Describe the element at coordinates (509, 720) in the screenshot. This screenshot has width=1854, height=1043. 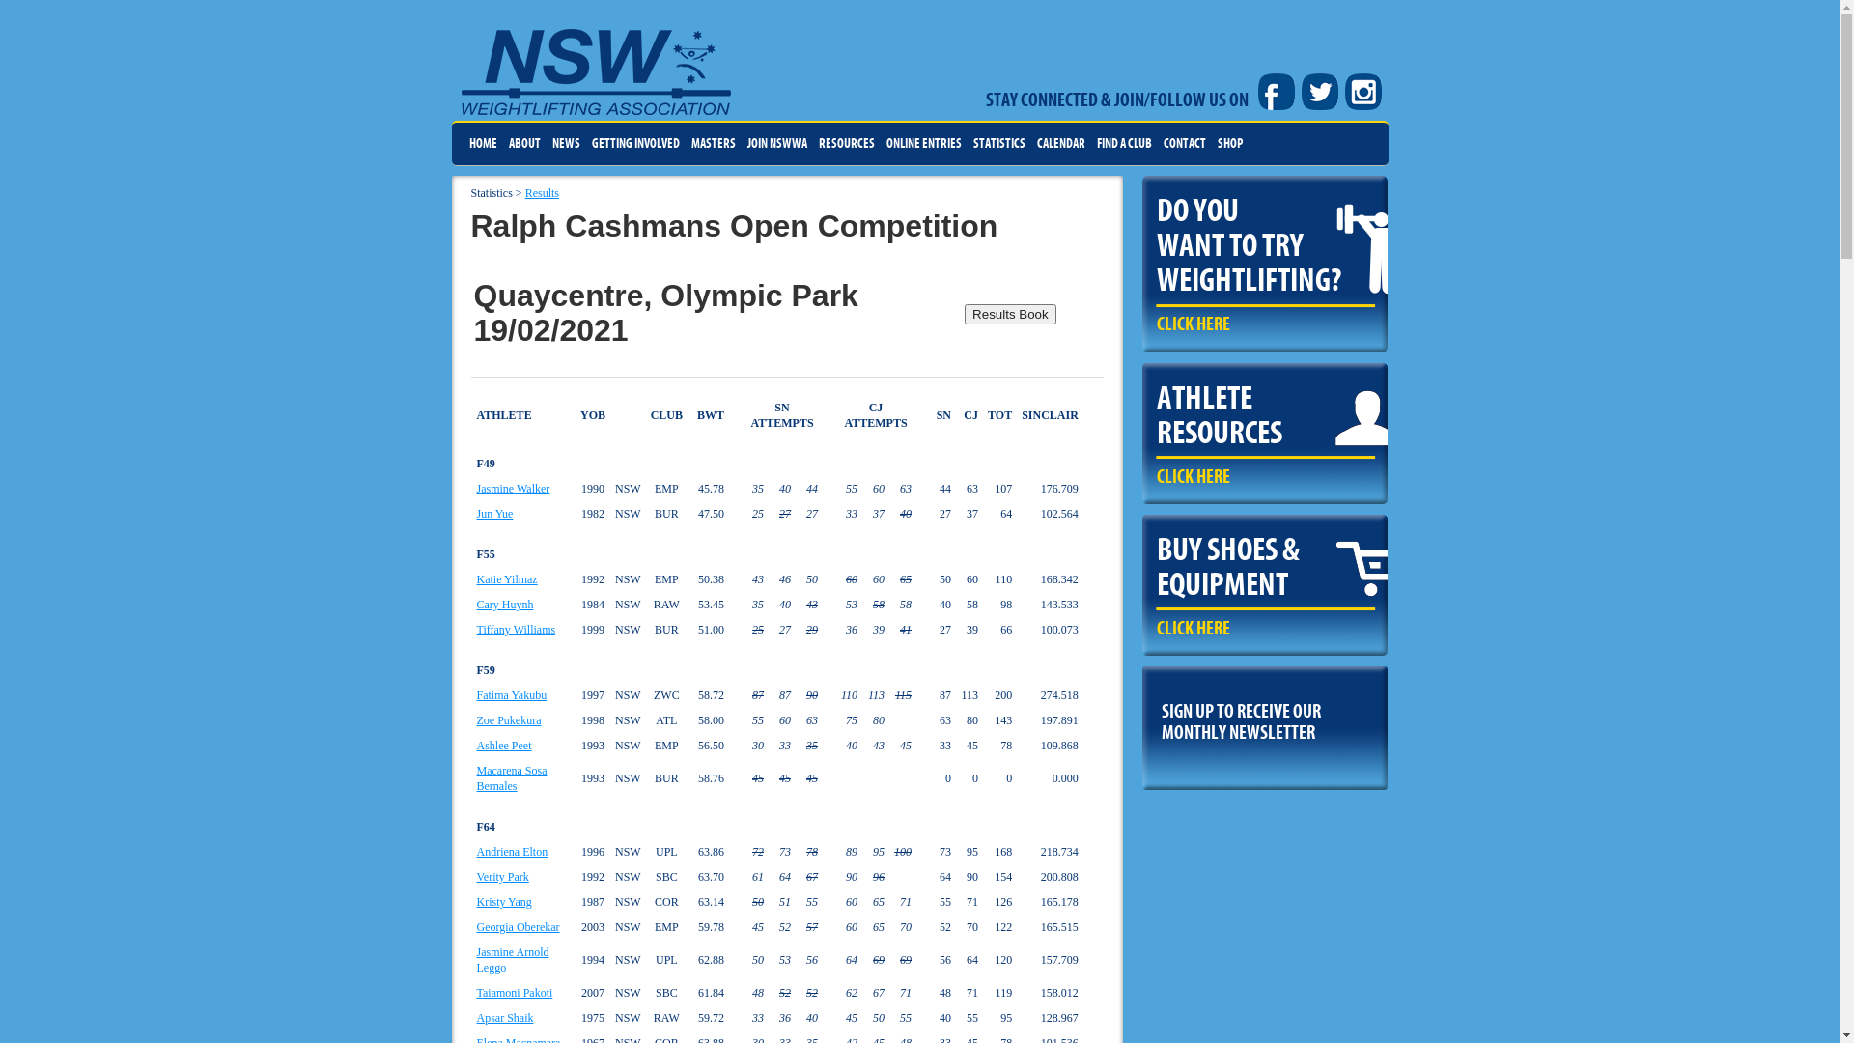
I see `Zoe Pukekura` at that location.